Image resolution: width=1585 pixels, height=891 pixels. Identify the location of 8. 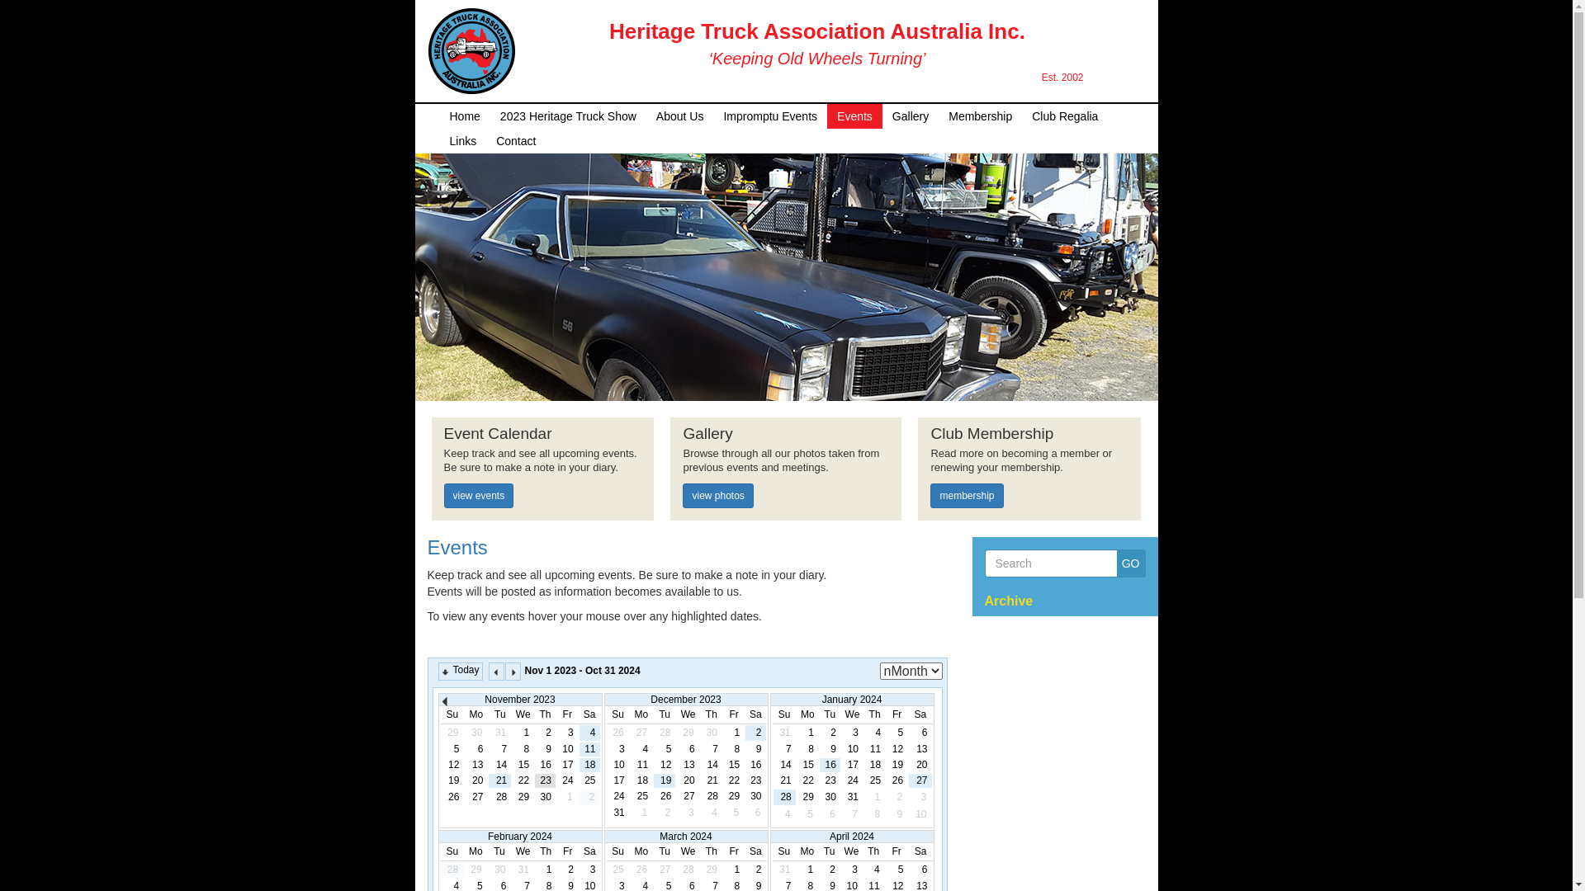
(807, 749).